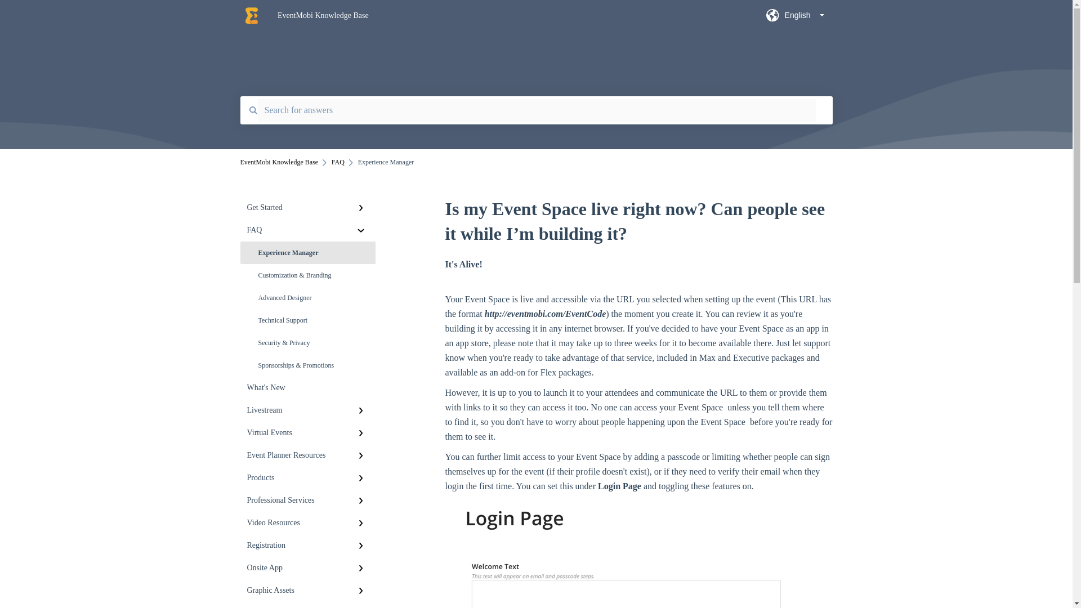 The height and width of the screenshot is (608, 1081). What do you see at coordinates (505, 16) in the screenshot?
I see `EventMobi Knowledge Base` at bounding box center [505, 16].